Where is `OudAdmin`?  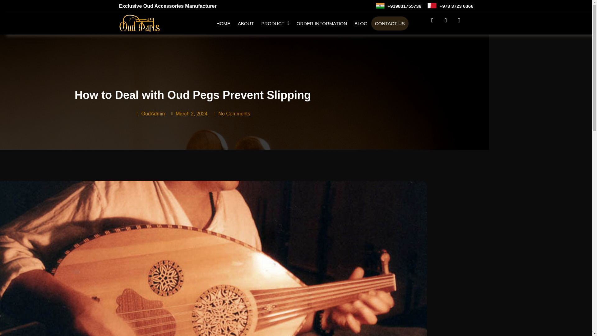 OudAdmin is located at coordinates (150, 114).